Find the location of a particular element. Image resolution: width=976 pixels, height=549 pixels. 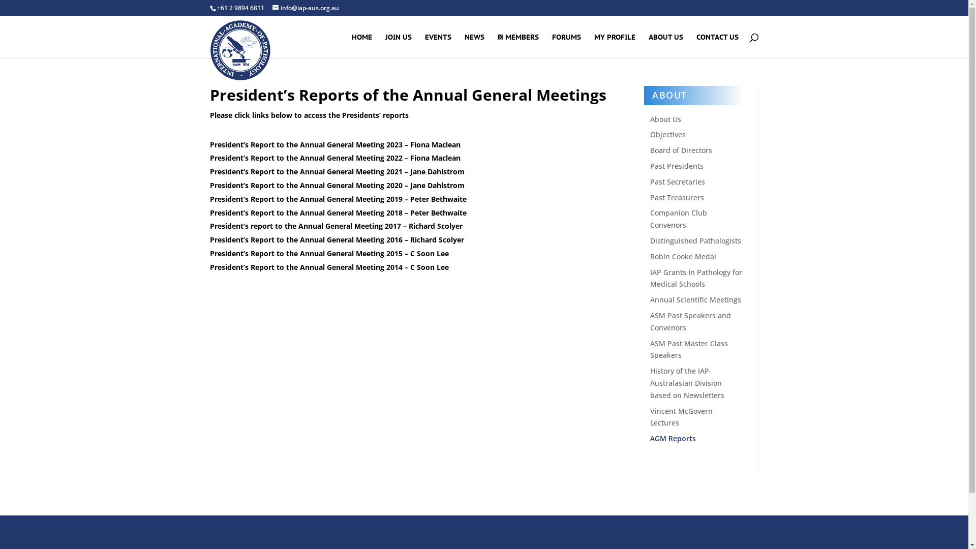

Robin Cooke Medal is located at coordinates (683, 256).